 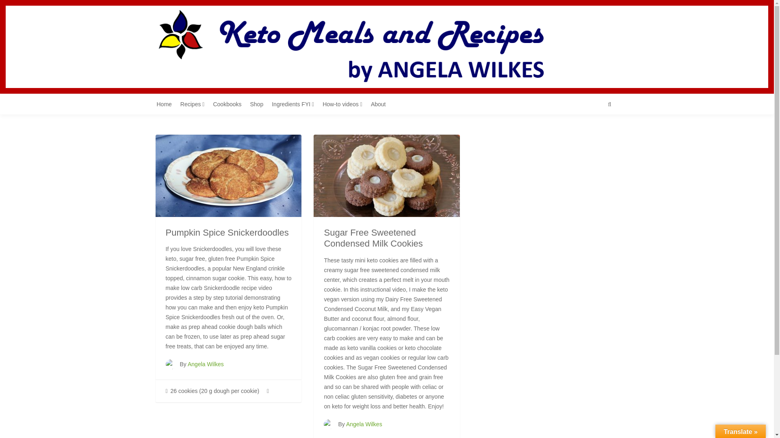 What do you see at coordinates (604, 54) in the screenshot?
I see `LOG IN` at bounding box center [604, 54].